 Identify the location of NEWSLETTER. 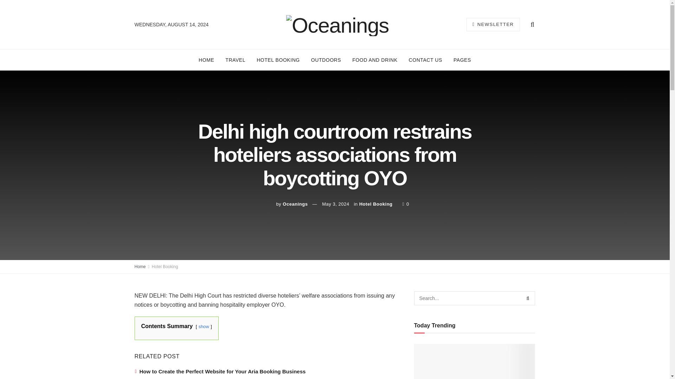
(493, 24).